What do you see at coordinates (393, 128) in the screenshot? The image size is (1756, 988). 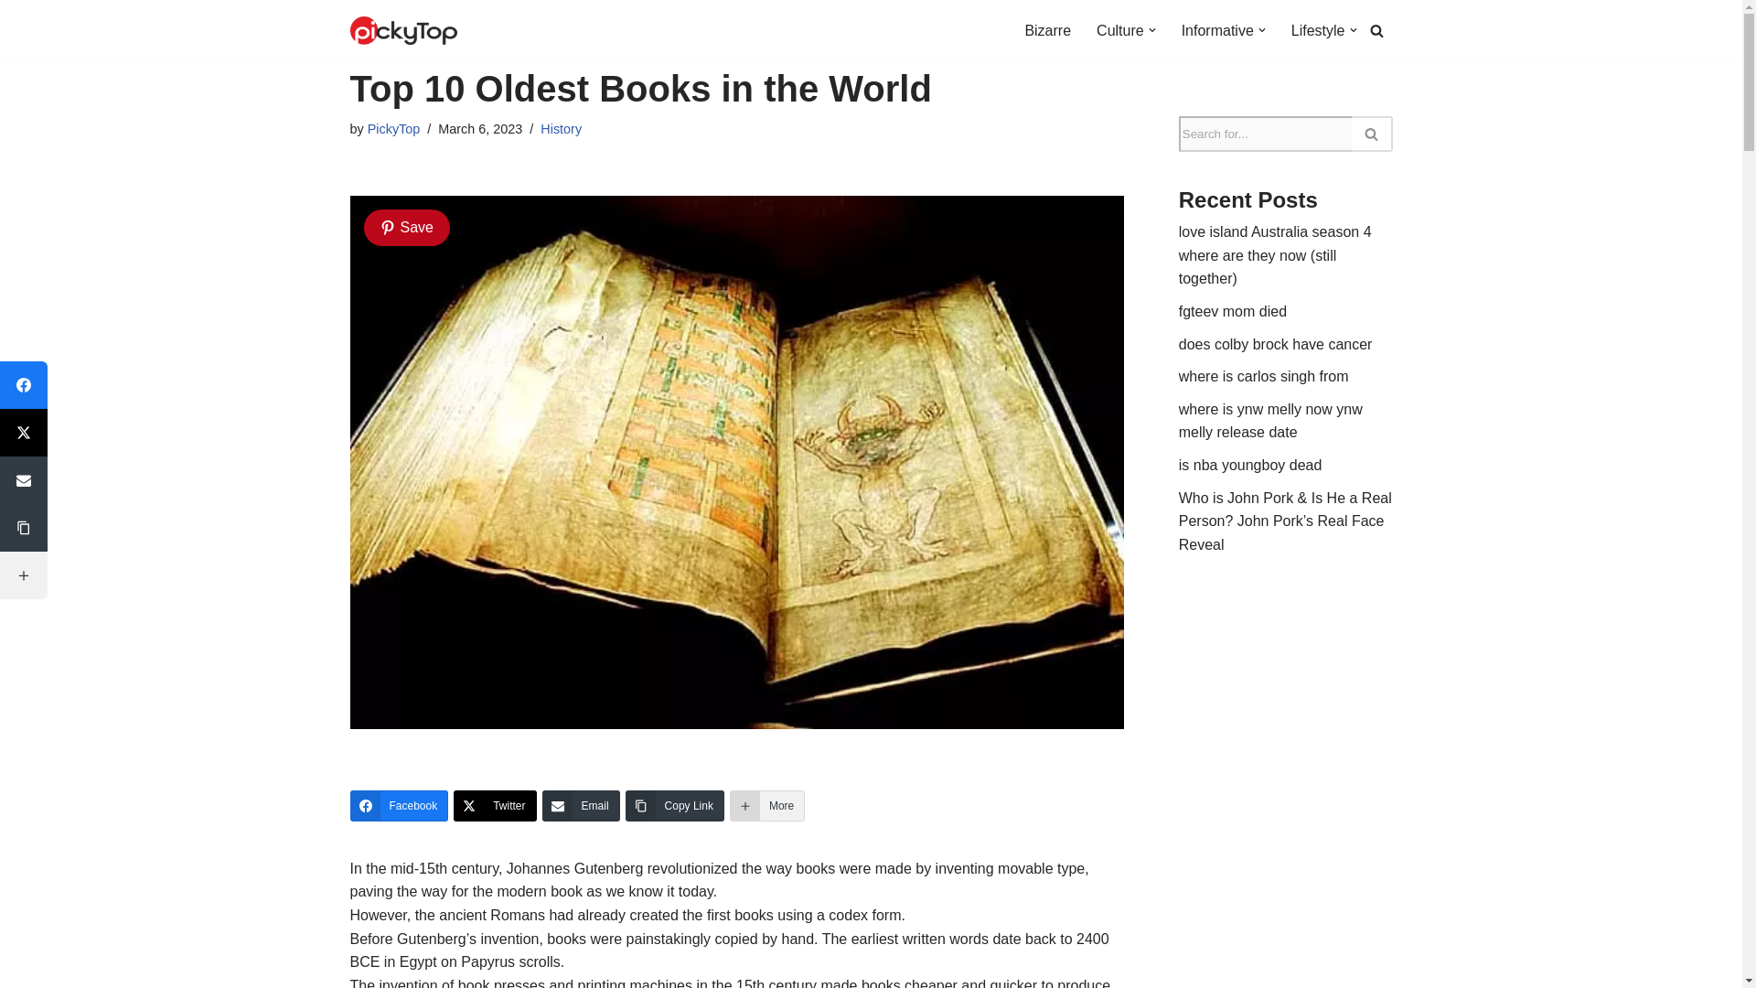 I see `Posts by PickyTop` at bounding box center [393, 128].